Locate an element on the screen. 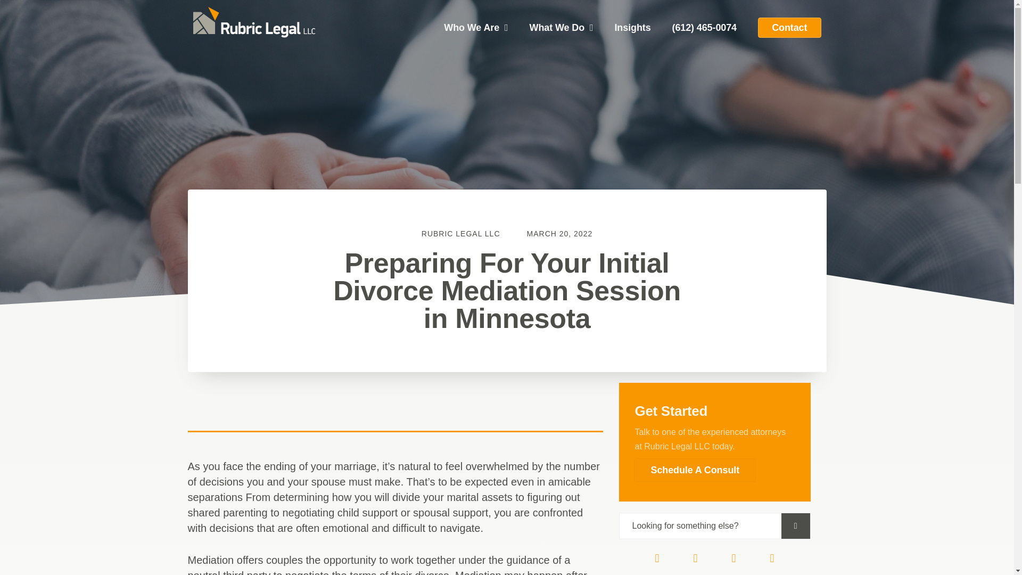 This screenshot has width=1022, height=575. Insights is located at coordinates (632, 28).